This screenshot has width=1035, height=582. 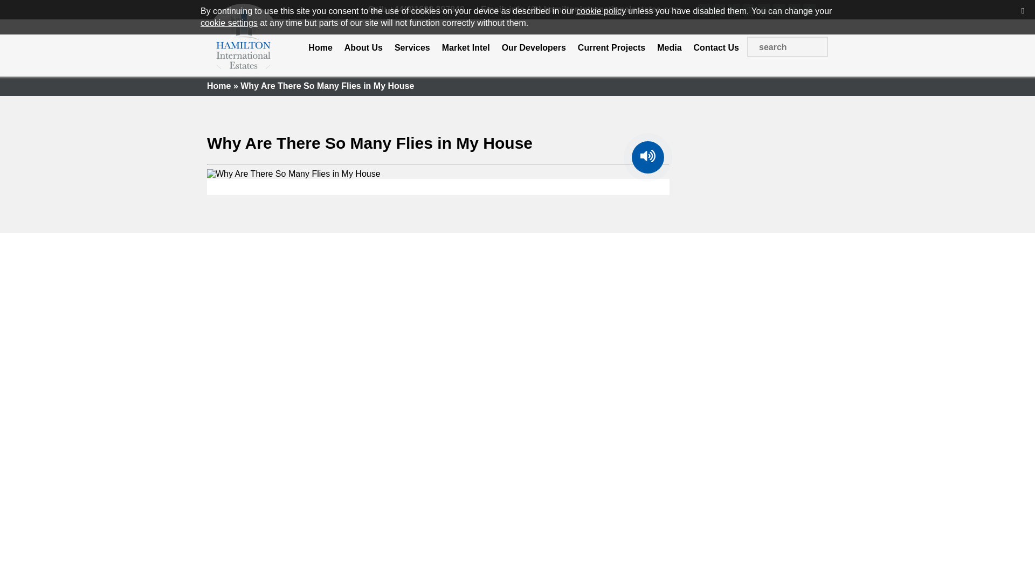 What do you see at coordinates (601, 11) in the screenshot?
I see `cookie policy` at bounding box center [601, 11].